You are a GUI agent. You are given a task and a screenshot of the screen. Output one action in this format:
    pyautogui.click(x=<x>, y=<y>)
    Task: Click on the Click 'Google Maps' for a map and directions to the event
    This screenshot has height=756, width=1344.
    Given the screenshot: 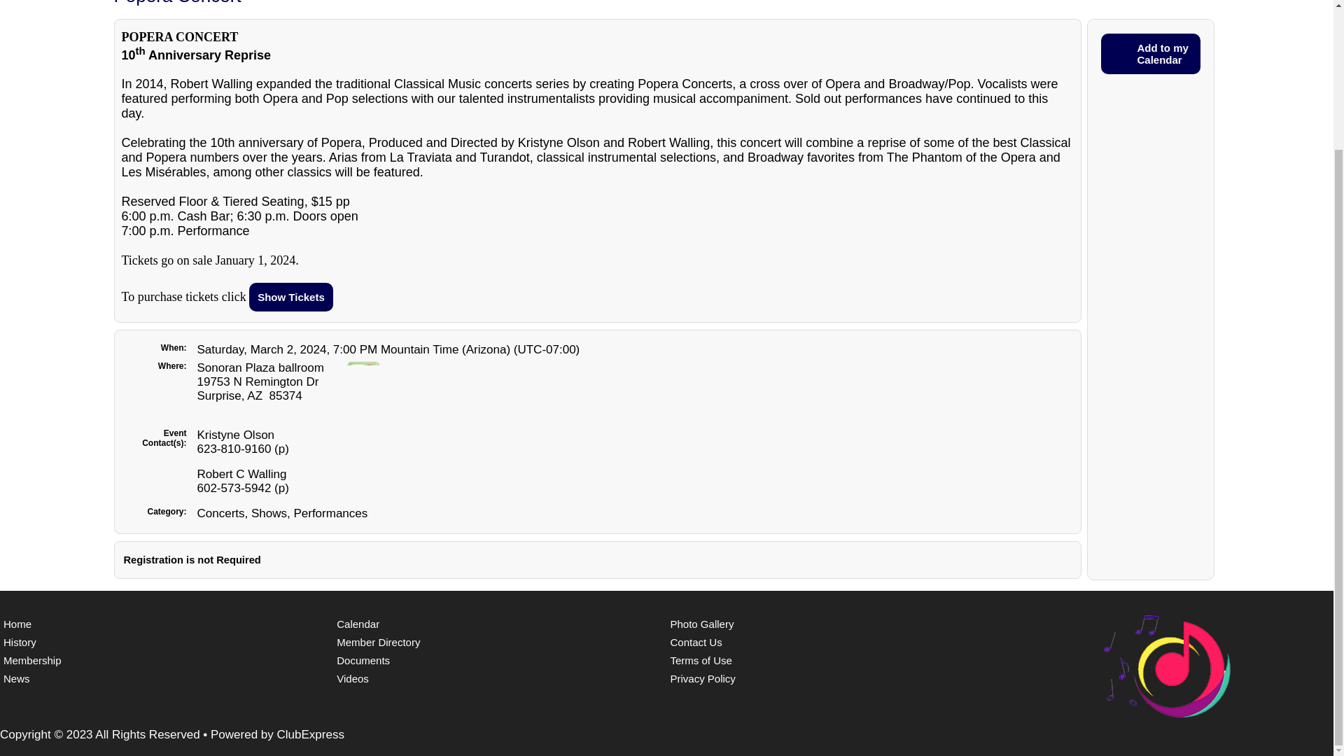 What is the action you would take?
    pyautogui.click(x=363, y=378)
    